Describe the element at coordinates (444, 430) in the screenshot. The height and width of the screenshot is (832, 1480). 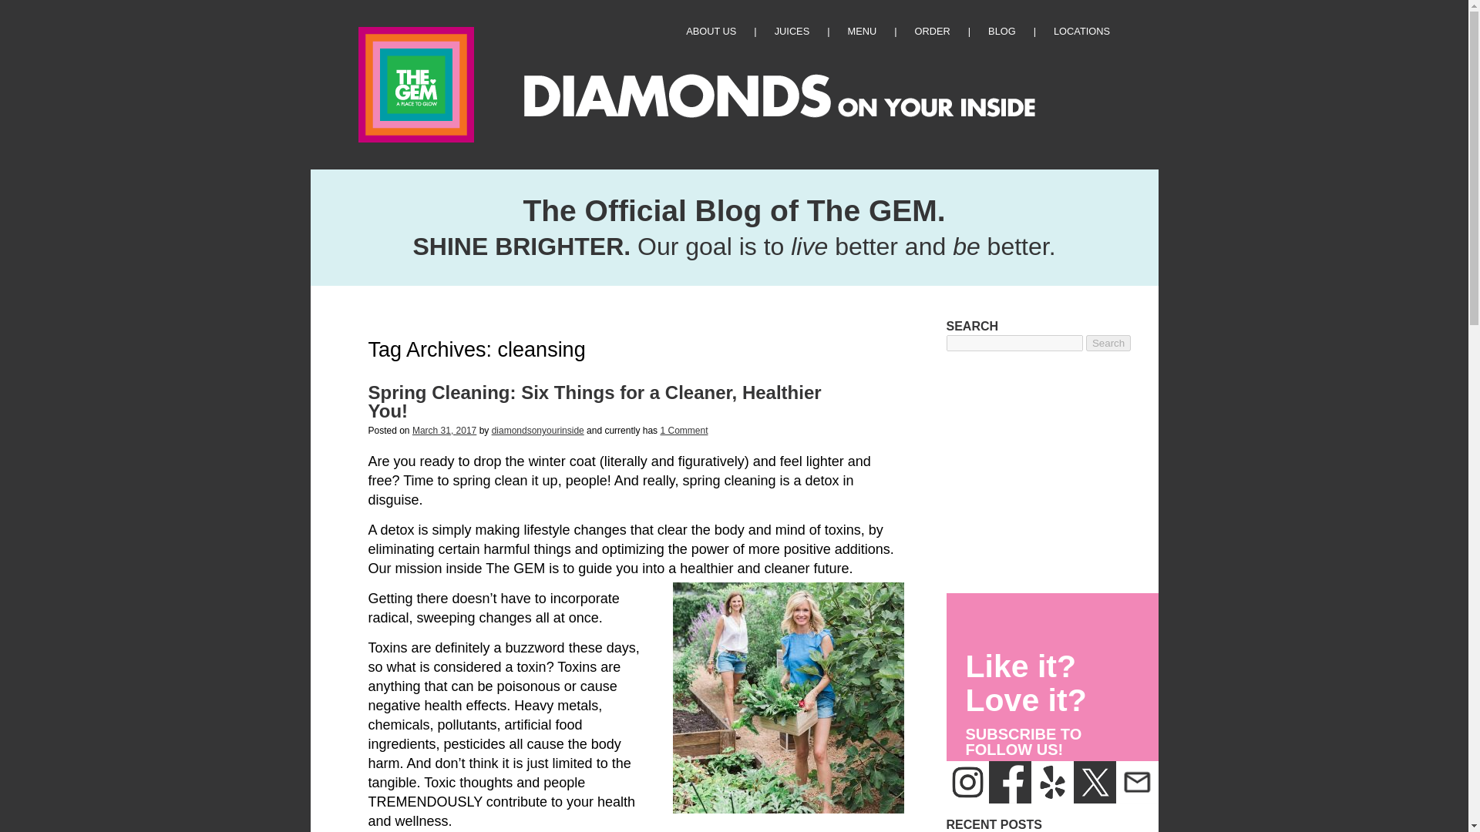
I see `March 31, 2017` at that location.